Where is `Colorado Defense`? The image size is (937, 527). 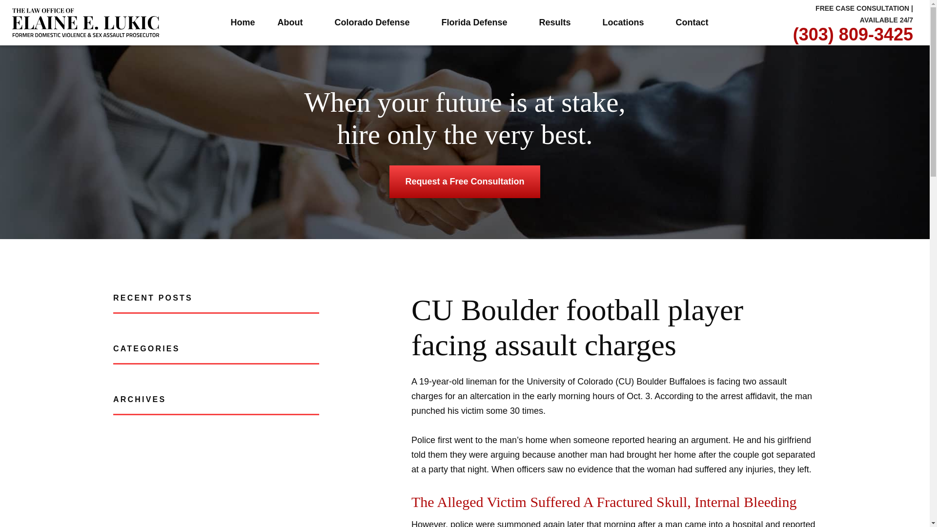 Colorado Defense is located at coordinates (377, 22).